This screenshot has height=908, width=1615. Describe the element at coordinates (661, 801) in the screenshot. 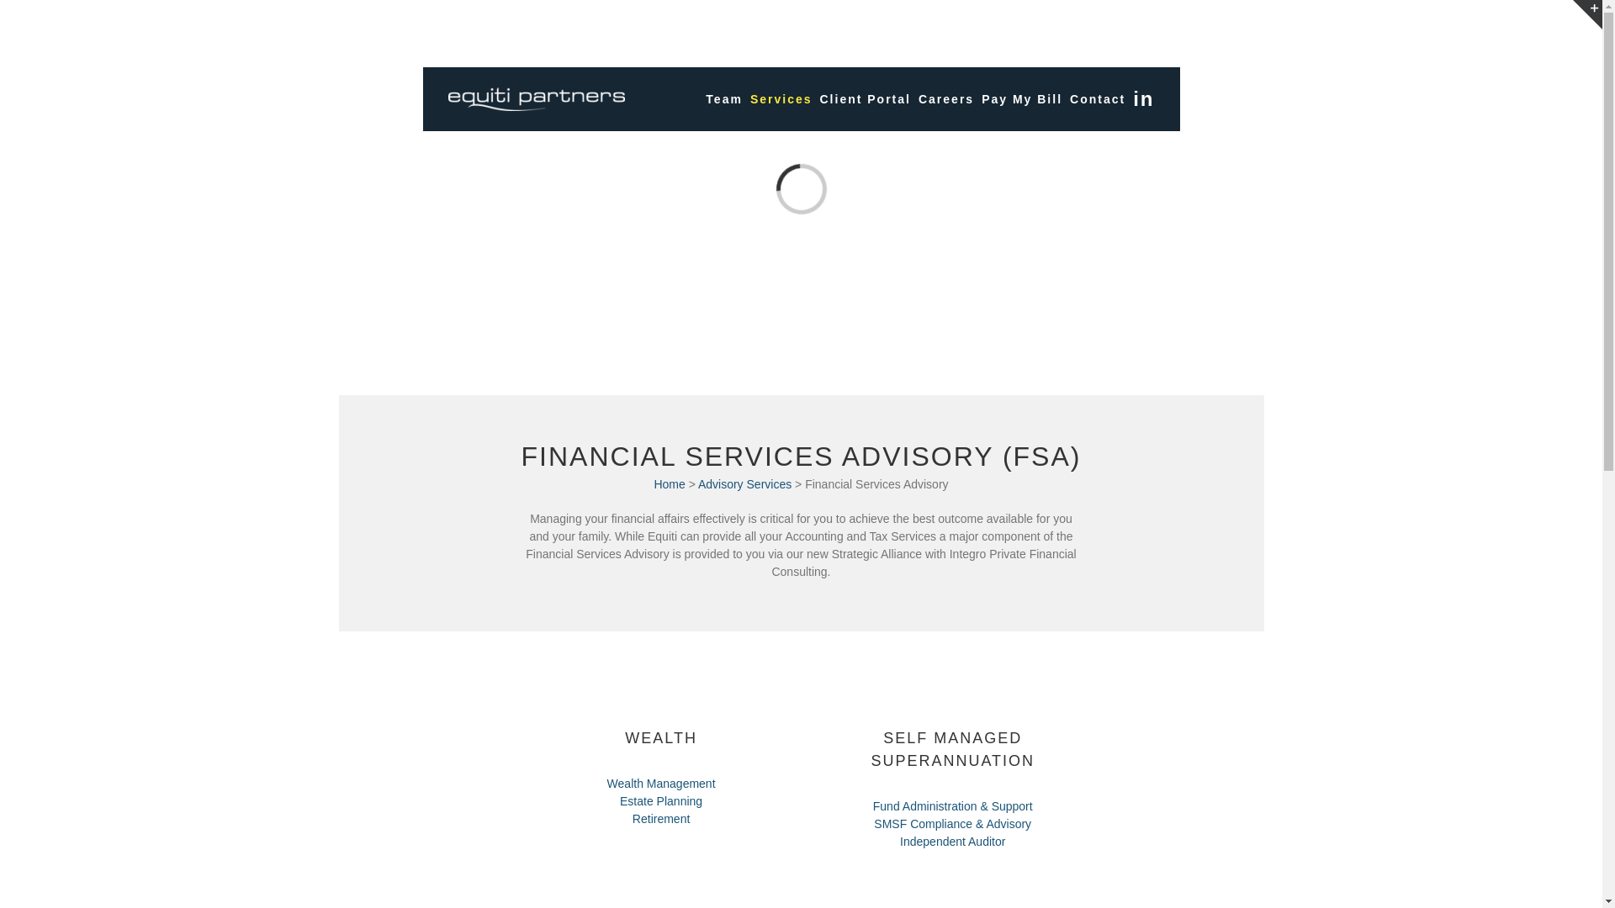

I see `Estate Planning` at that location.